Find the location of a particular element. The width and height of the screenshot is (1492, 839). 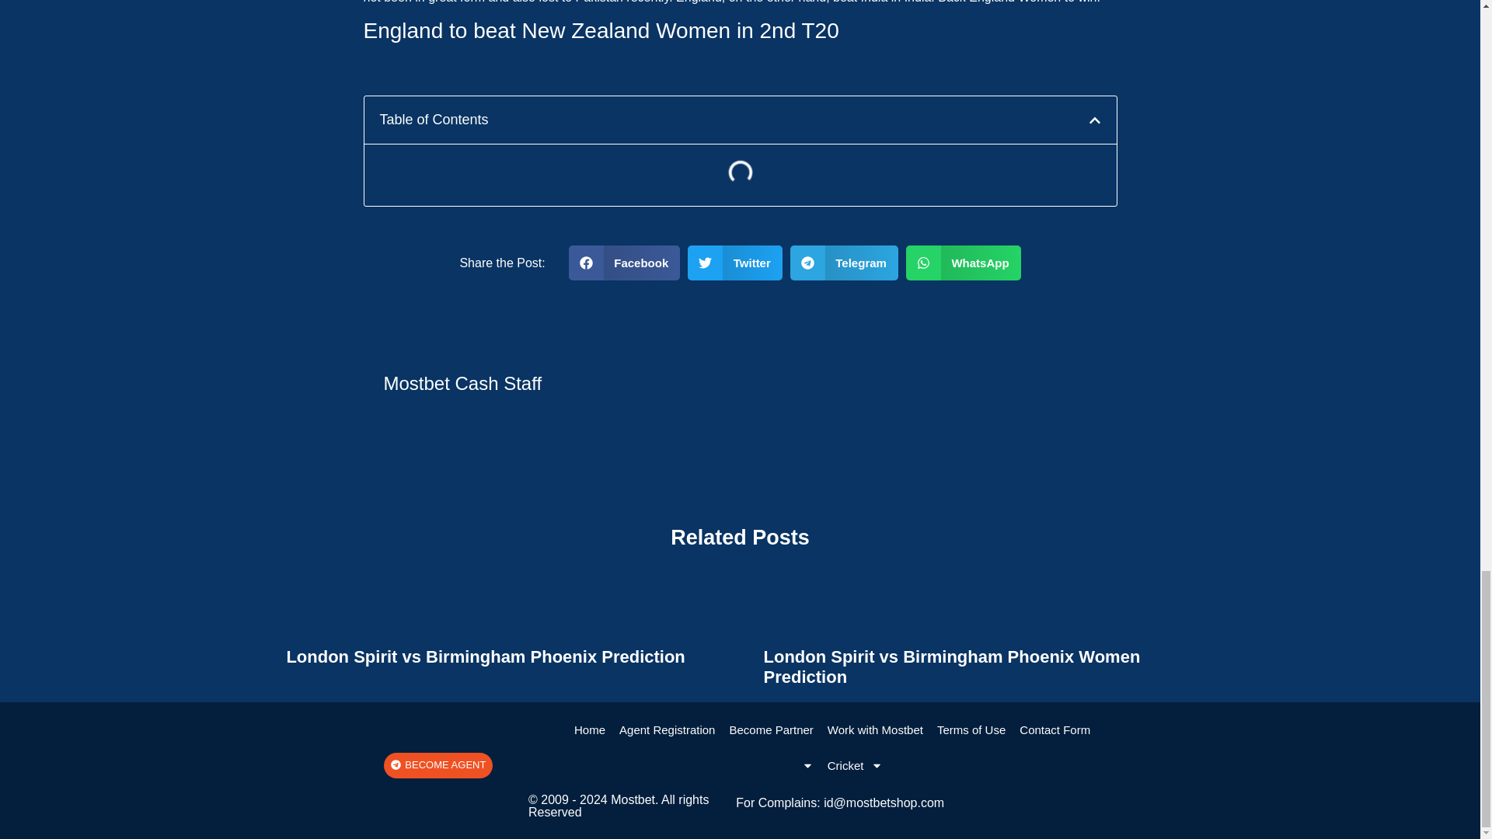

Work with Mostbet is located at coordinates (875, 730).